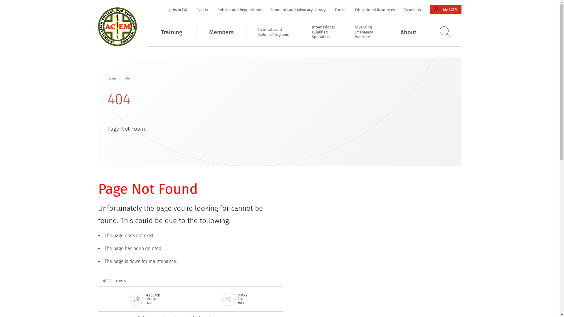 This screenshot has height=317, width=564. Describe the element at coordinates (178, 10) in the screenshot. I see `Jobs in EM` at that location.